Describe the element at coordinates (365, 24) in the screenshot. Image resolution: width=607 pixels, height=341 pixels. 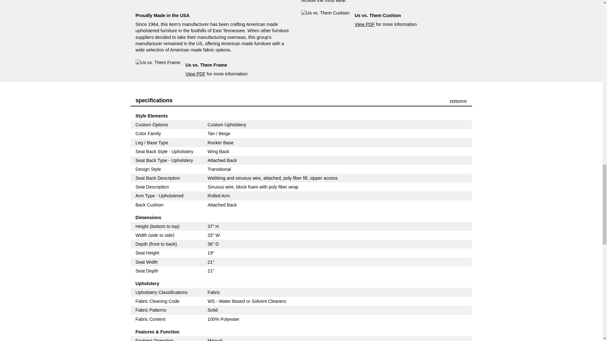
I see `Click to view PDF` at that location.